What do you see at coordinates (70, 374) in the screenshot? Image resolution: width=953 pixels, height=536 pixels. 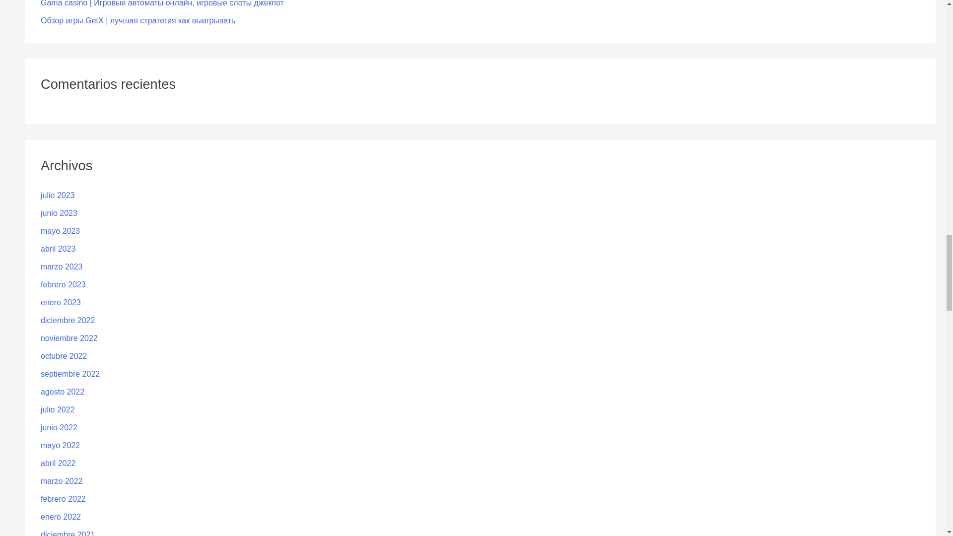 I see `septiembre 2022` at bounding box center [70, 374].